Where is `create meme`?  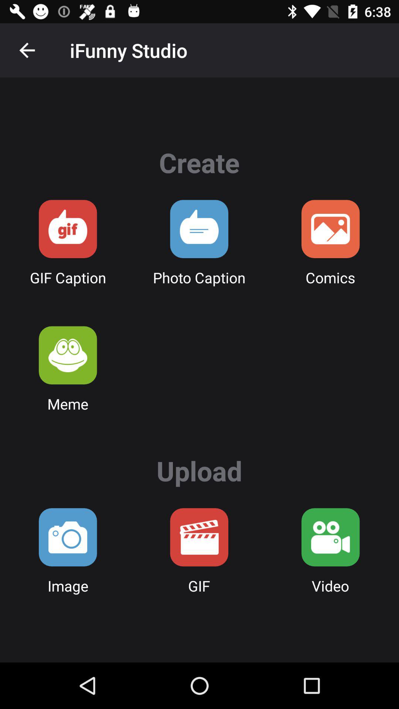 create meme is located at coordinates (68, 355).